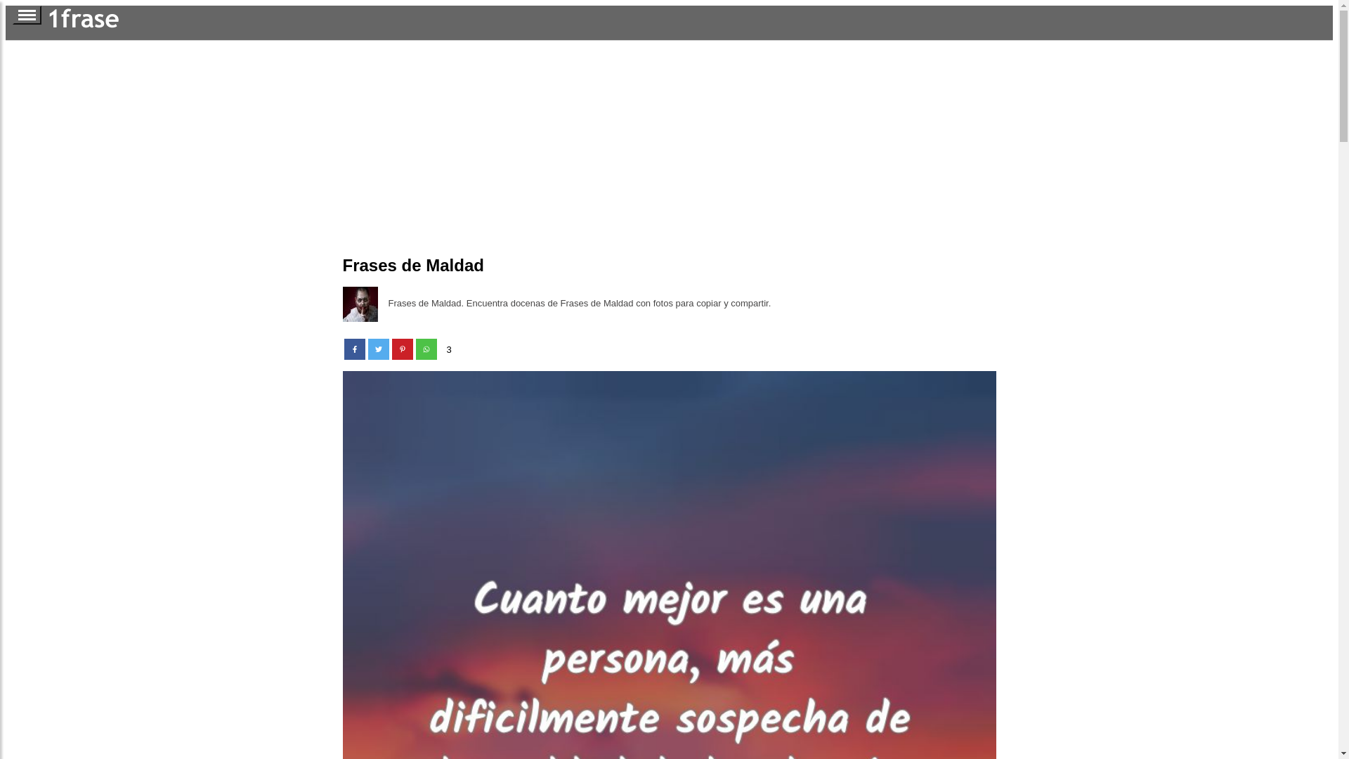 The height and width of the screenshot is (759, 1349). Describe the element at coordinates (27, 15) in the screenshot. I see `menu` at that location.